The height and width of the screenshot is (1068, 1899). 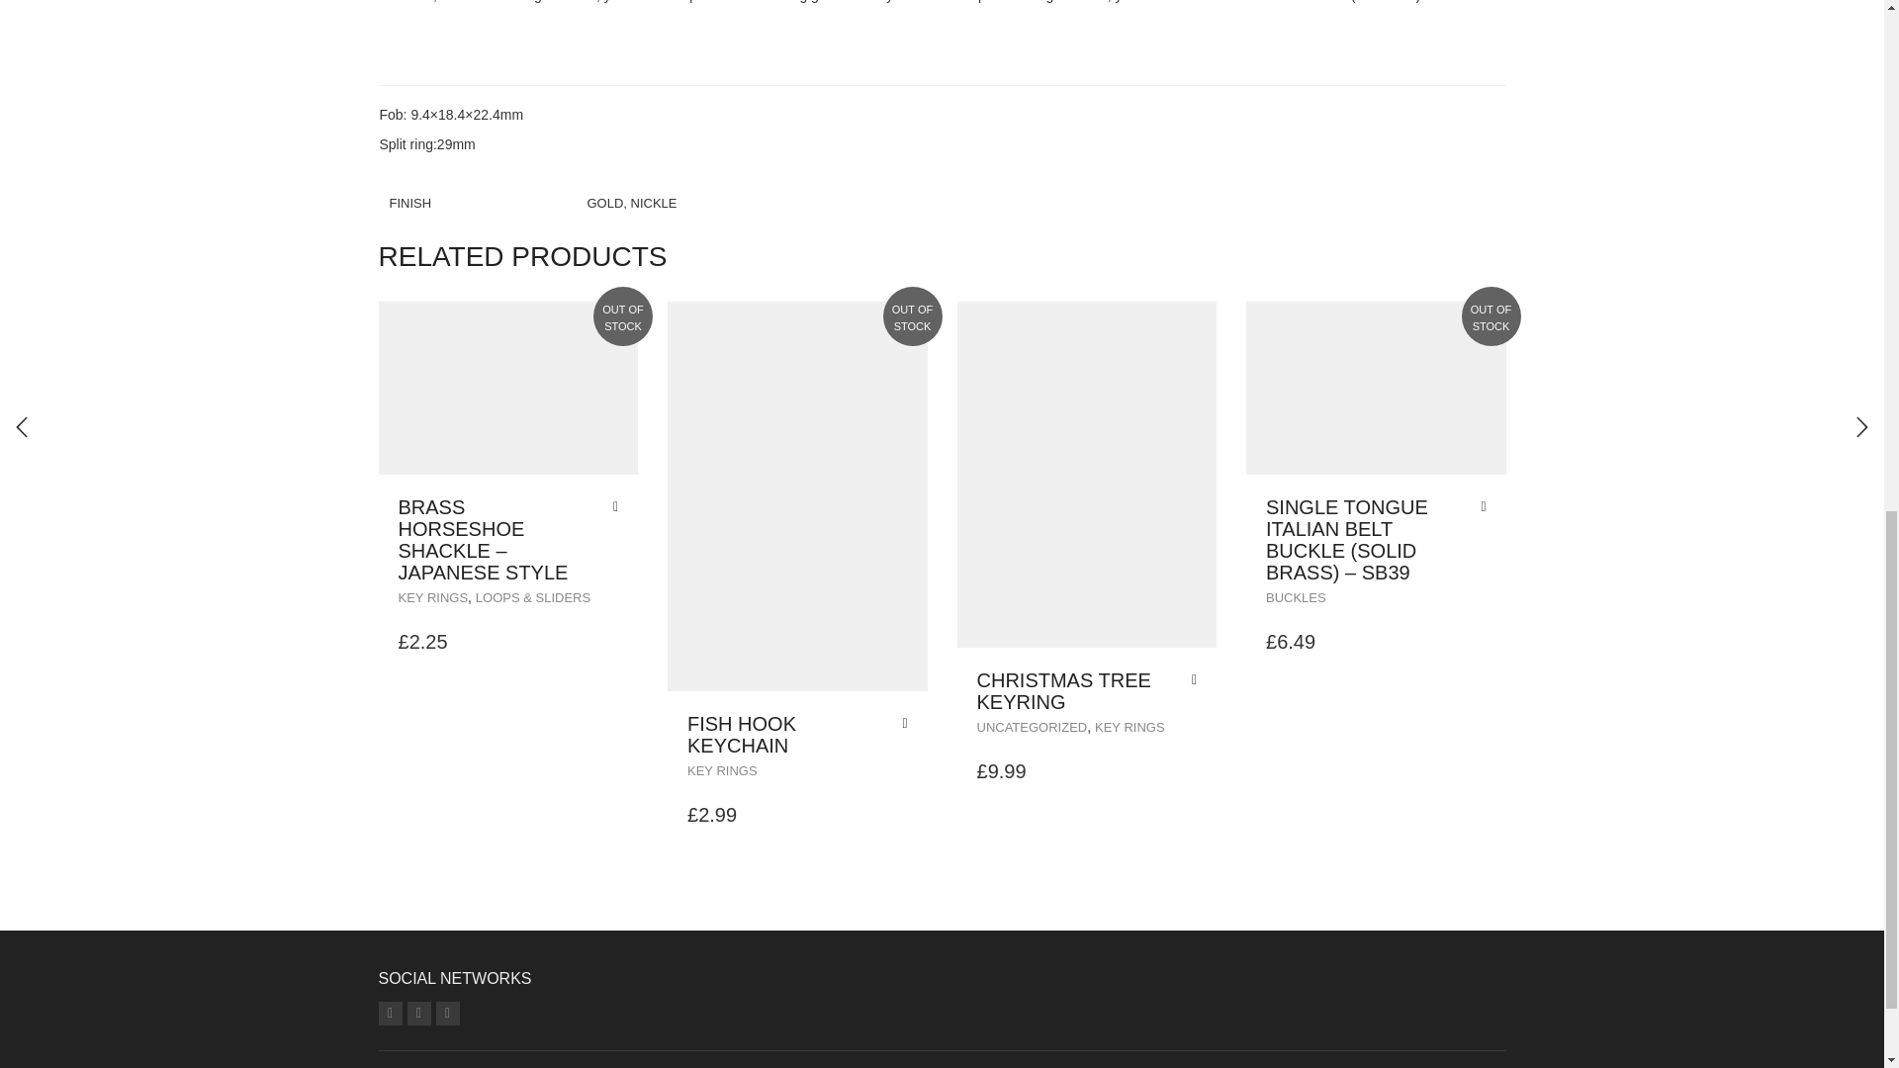 I want to click on Instagram, so click(x=390, y=1013).